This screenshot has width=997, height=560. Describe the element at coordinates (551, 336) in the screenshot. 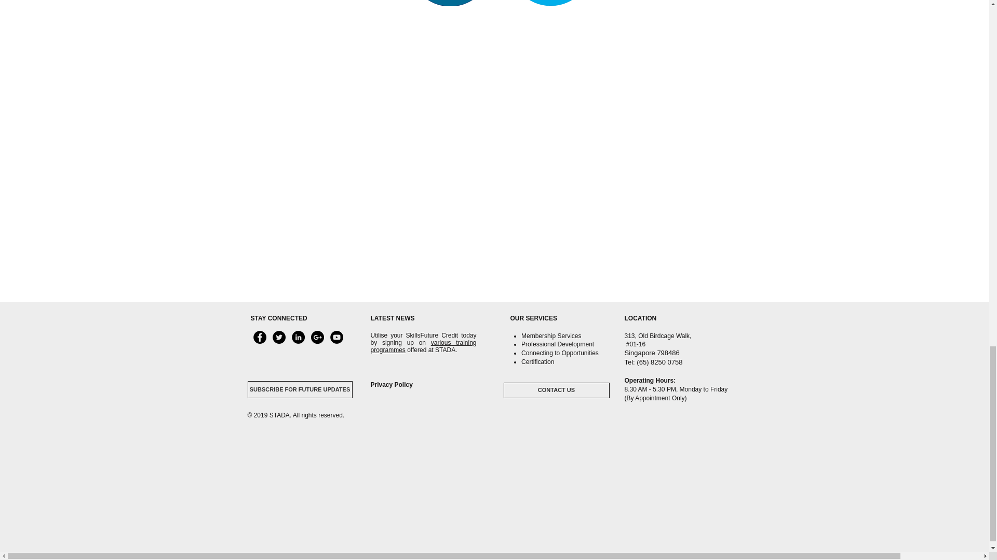

I see `Membership Services` at that location.